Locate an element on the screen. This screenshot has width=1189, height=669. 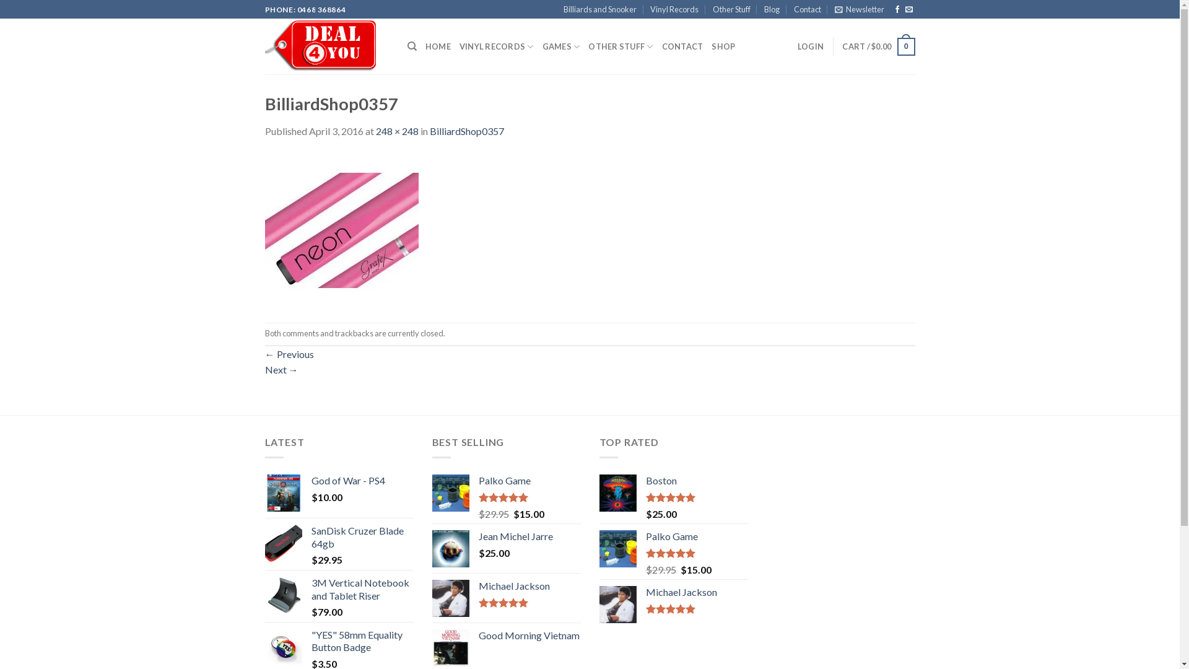
LOGIN is located at coordinates (811, 46).